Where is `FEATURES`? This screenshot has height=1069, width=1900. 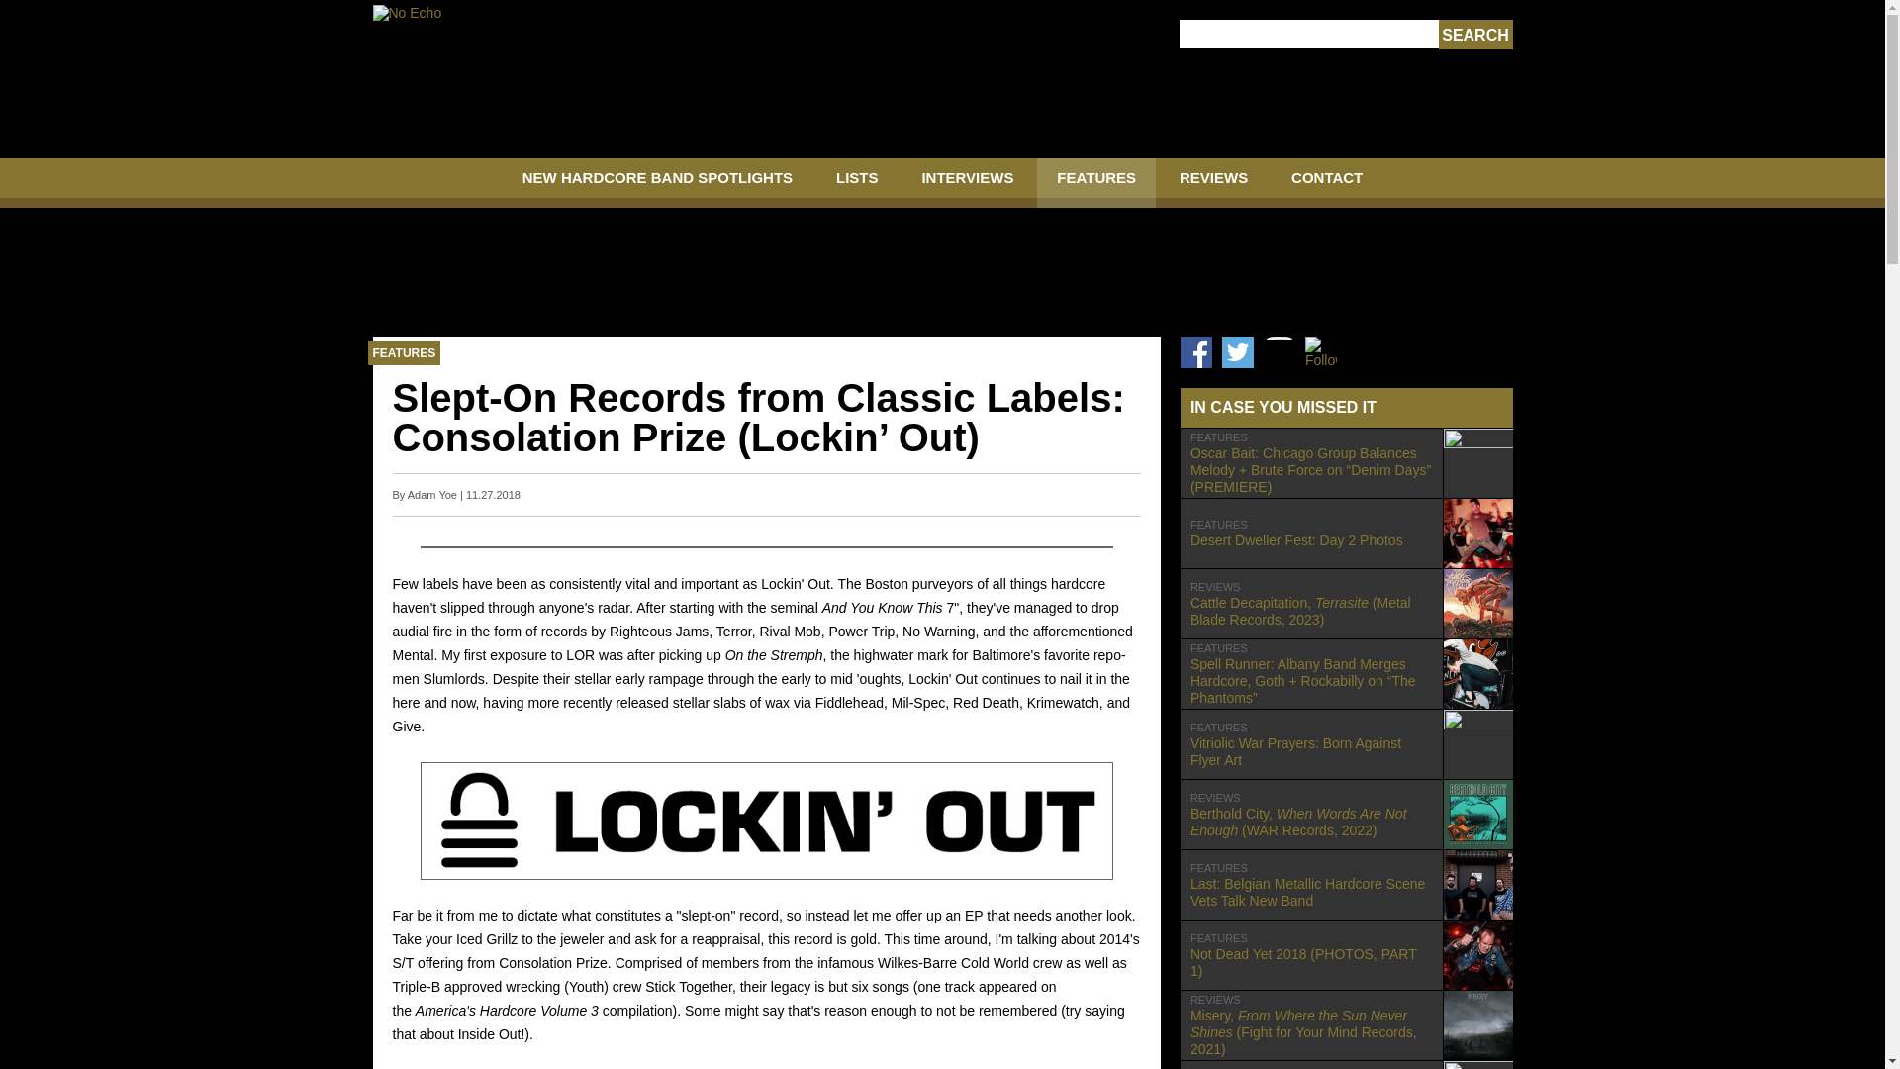
FEATURES is located at coordinates (1474, 35).